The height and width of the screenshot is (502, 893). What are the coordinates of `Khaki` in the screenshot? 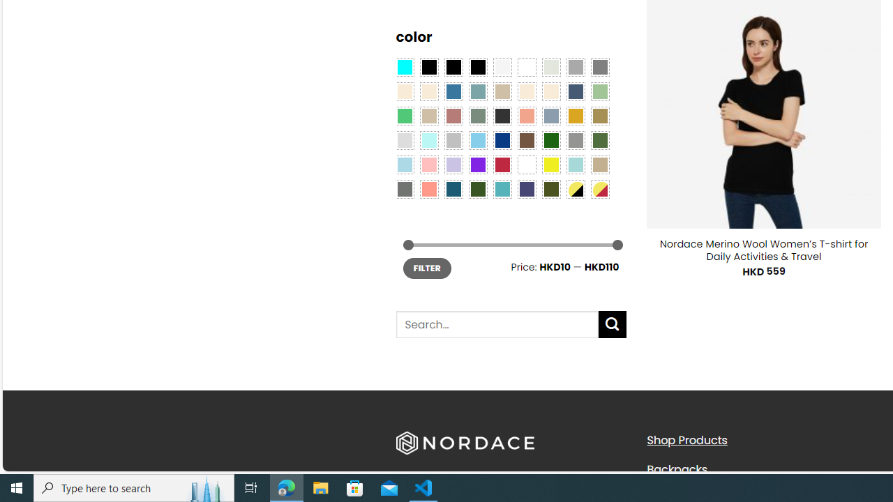 It's located at (600, 165).